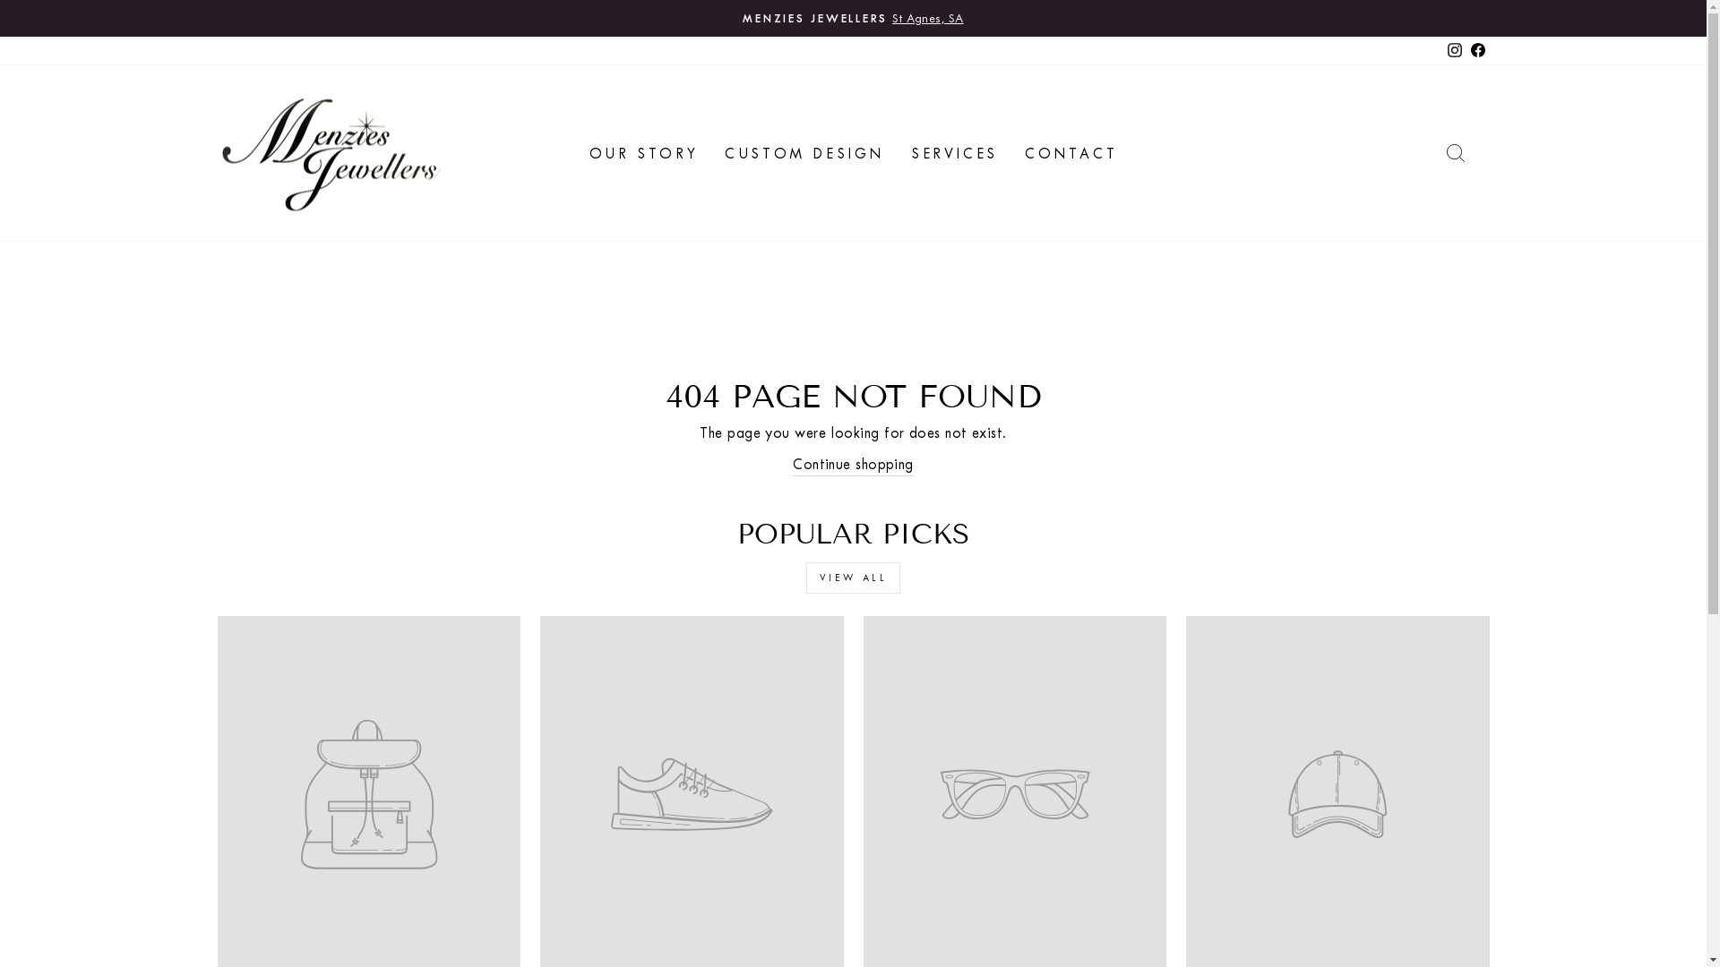 The height and width of the screenshot is (967, 1720). Describe the element at coordinates (0, 0) in the screenshot. I see `Skip to content` at that location.